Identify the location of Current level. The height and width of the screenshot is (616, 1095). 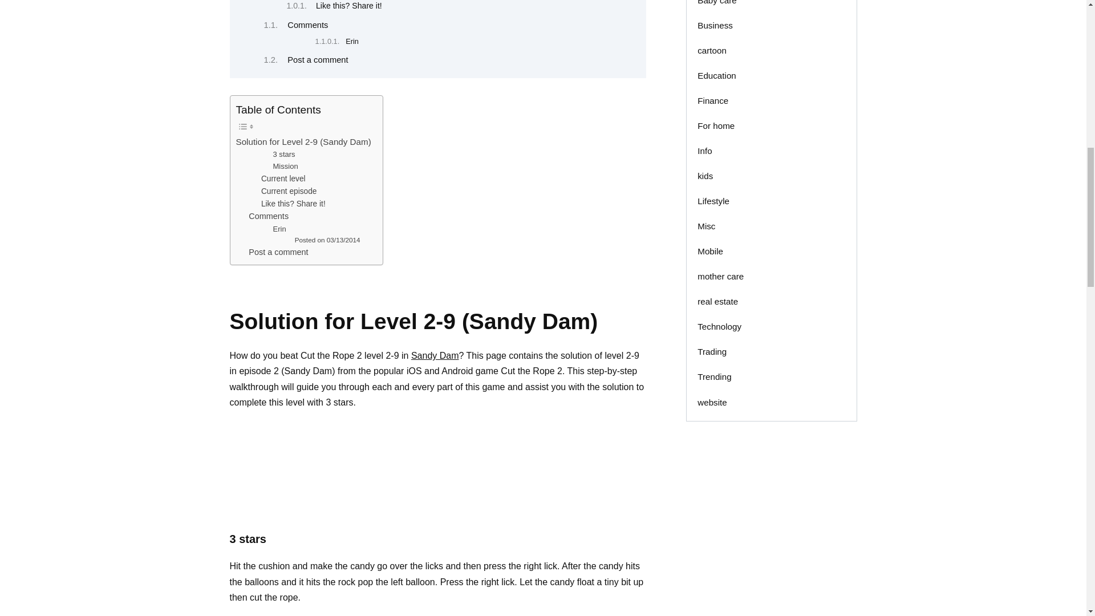
(283, 179).